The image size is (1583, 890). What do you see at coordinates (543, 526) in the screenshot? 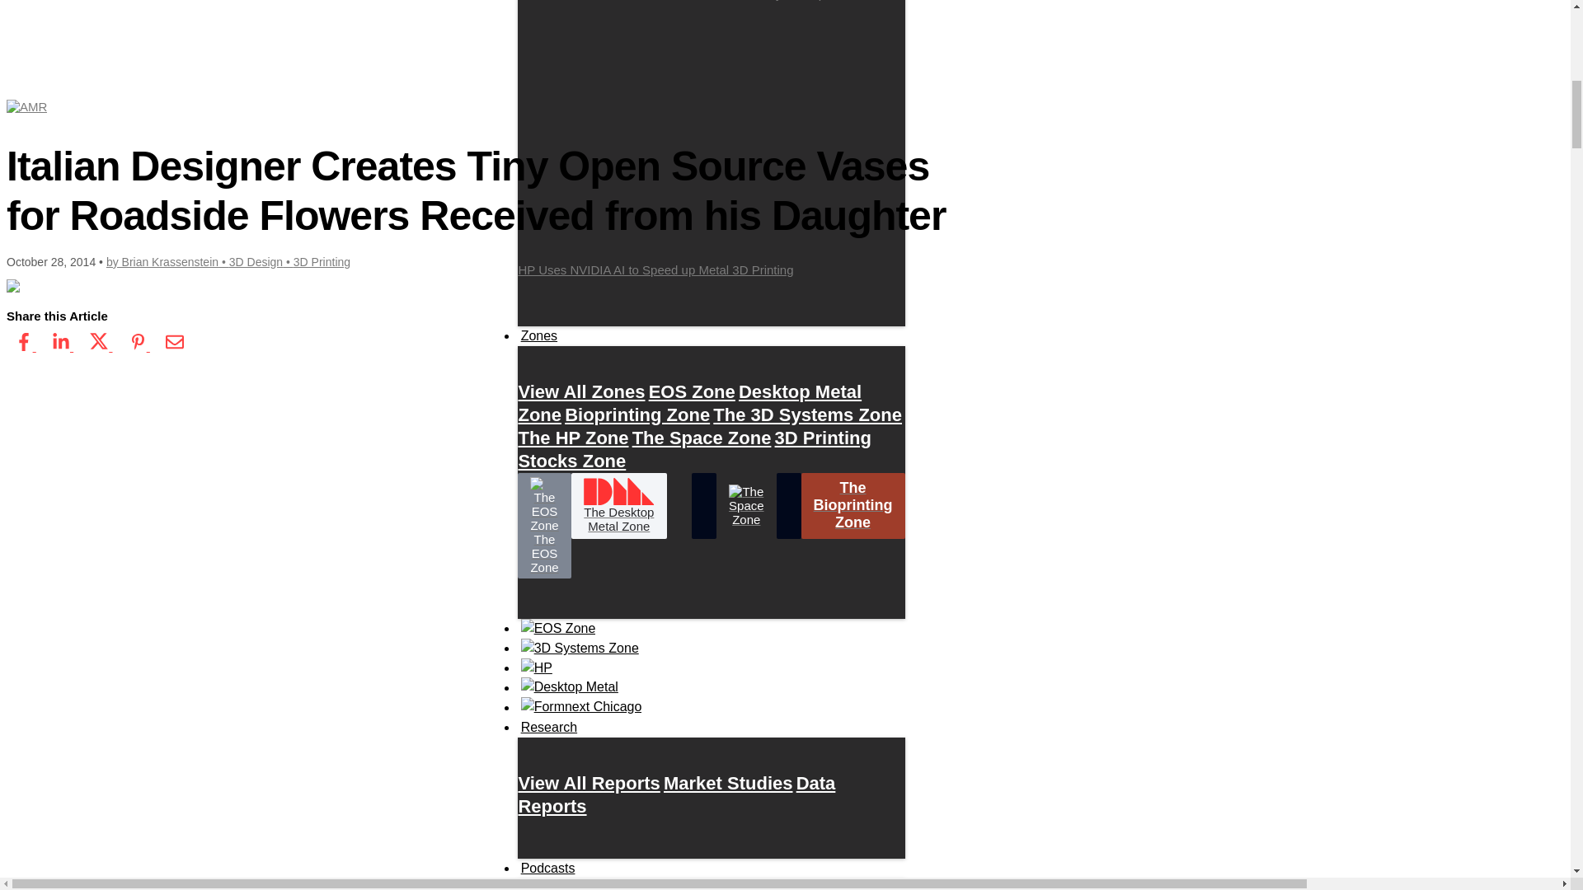
I see `The EOS Zone` at bounding box center [543, 526].